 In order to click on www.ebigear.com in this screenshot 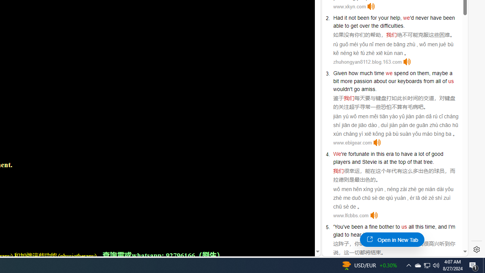, I will do `click(352, 143)`.